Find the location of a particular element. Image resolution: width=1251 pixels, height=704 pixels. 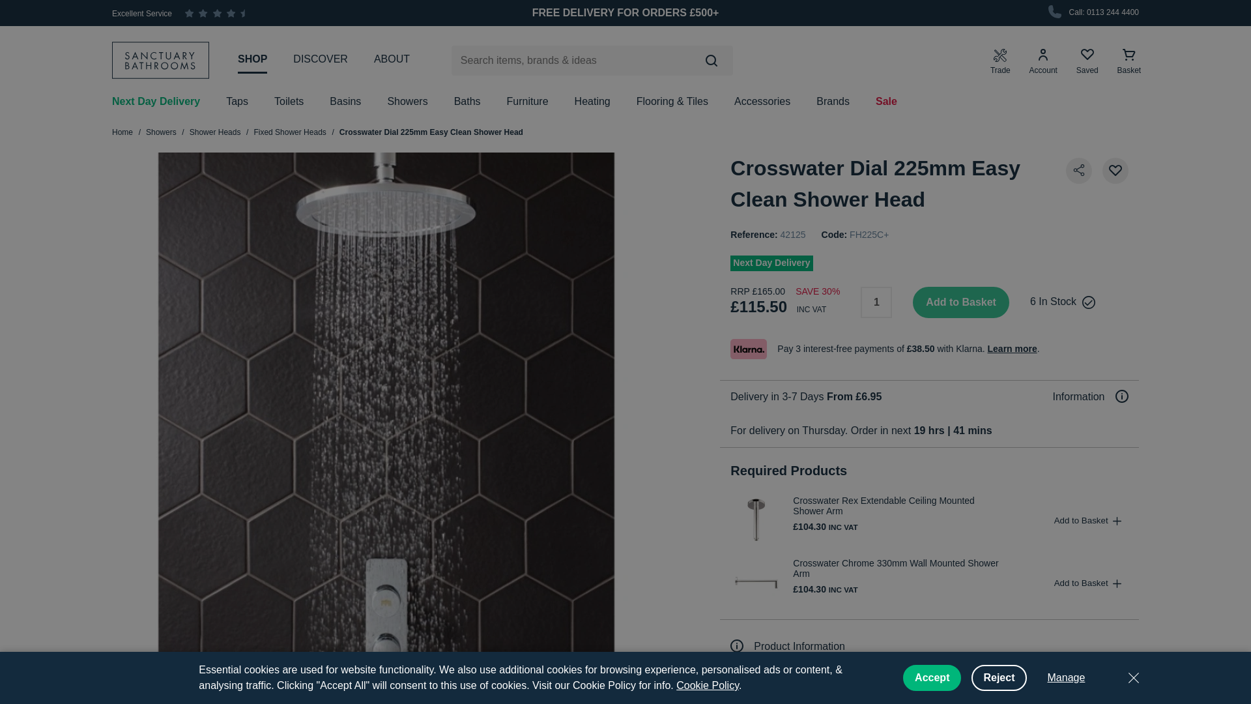

Toilets is located at coordinates (289, 102).